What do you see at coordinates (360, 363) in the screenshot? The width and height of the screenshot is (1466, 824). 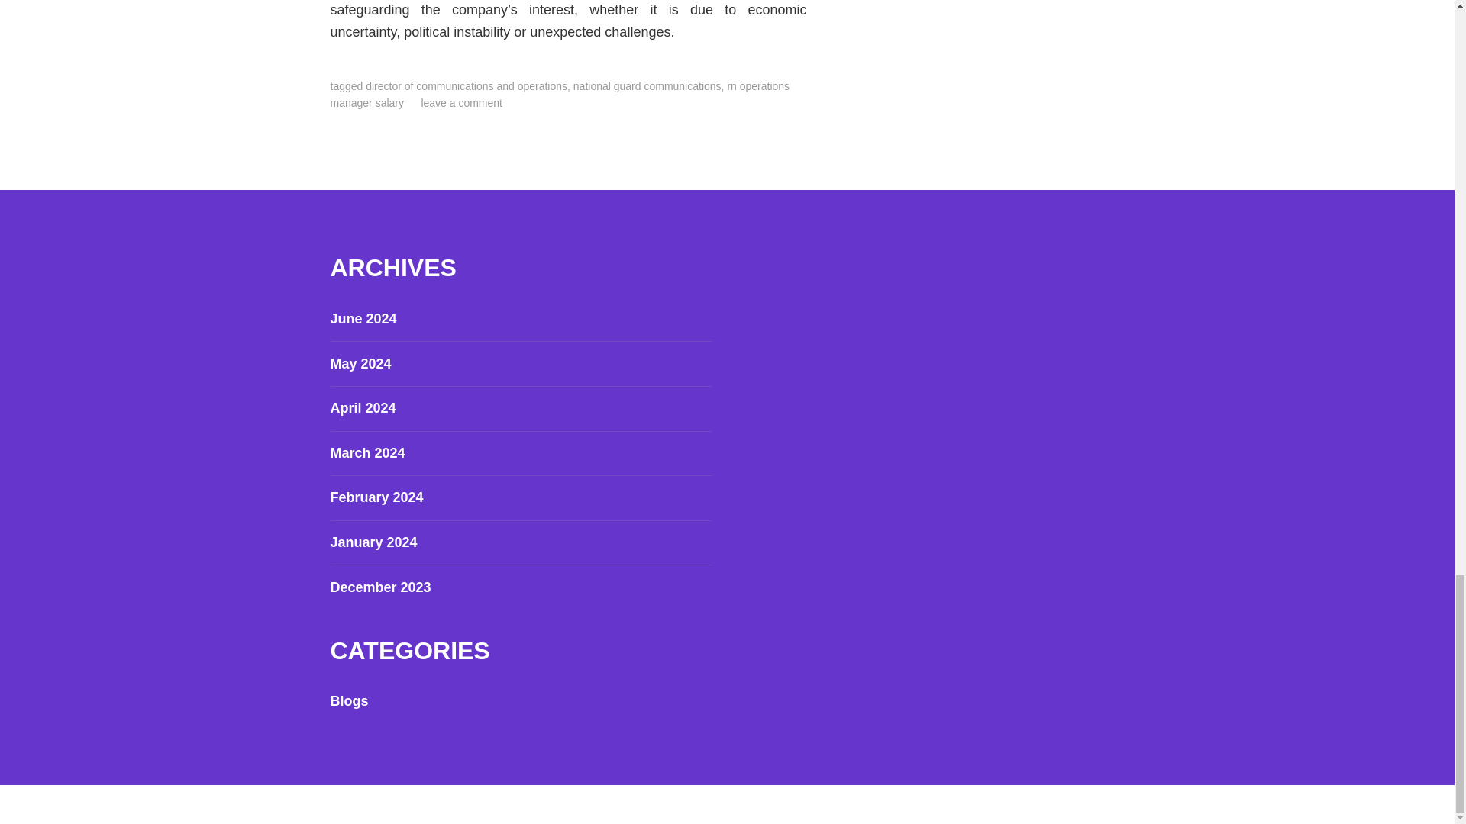 I see `May 2024` at bounding box center [360, 363].